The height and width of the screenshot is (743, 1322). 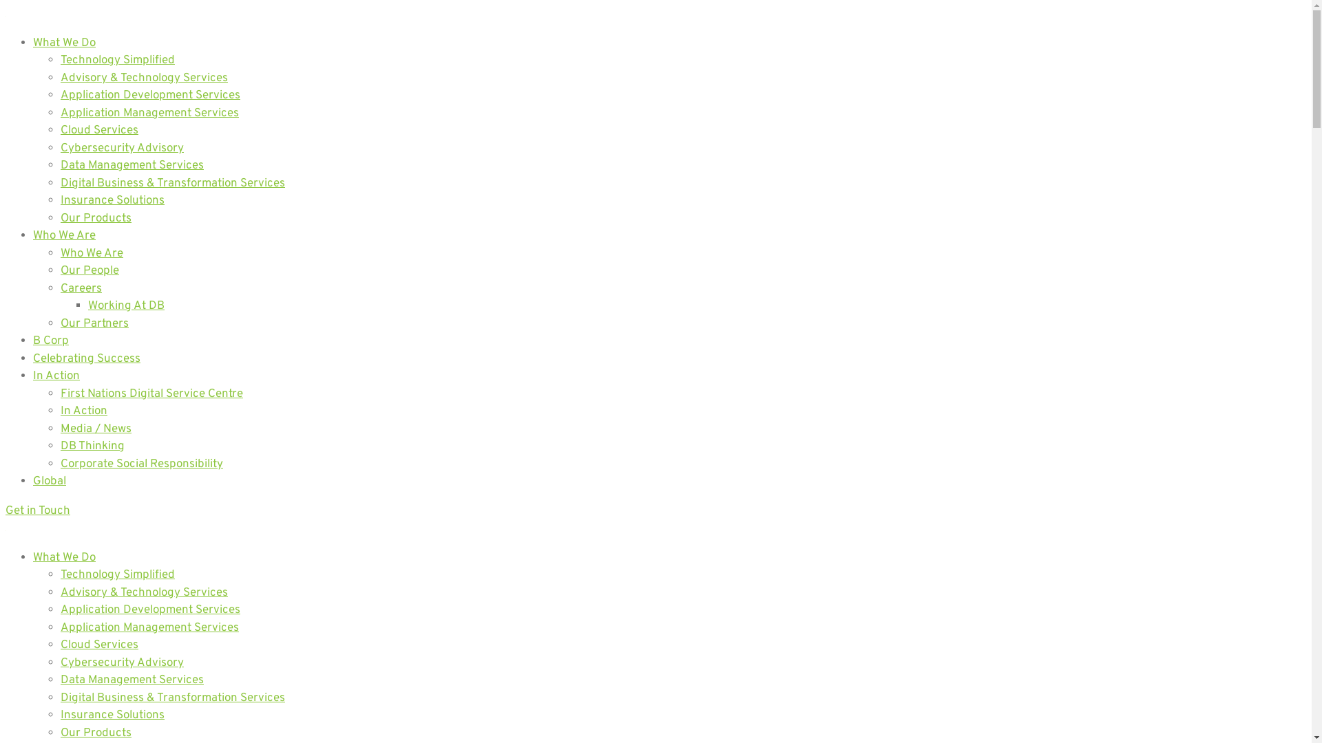 What do you see at coordinates (132, 166) in the screenshot?
I see `Data Management Services` at bounding box center [132, 166].